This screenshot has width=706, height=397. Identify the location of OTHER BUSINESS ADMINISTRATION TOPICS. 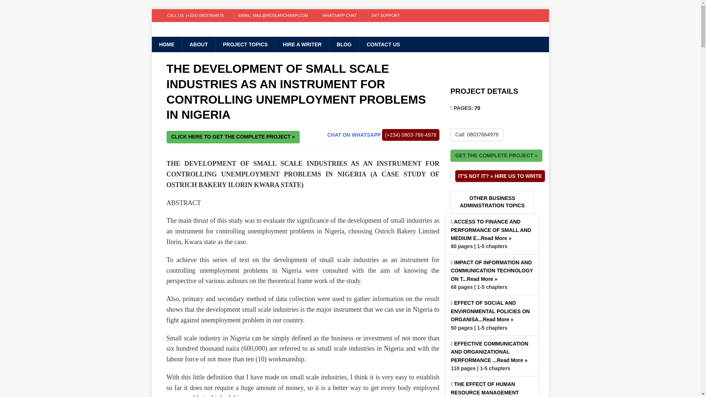
(492, 202).